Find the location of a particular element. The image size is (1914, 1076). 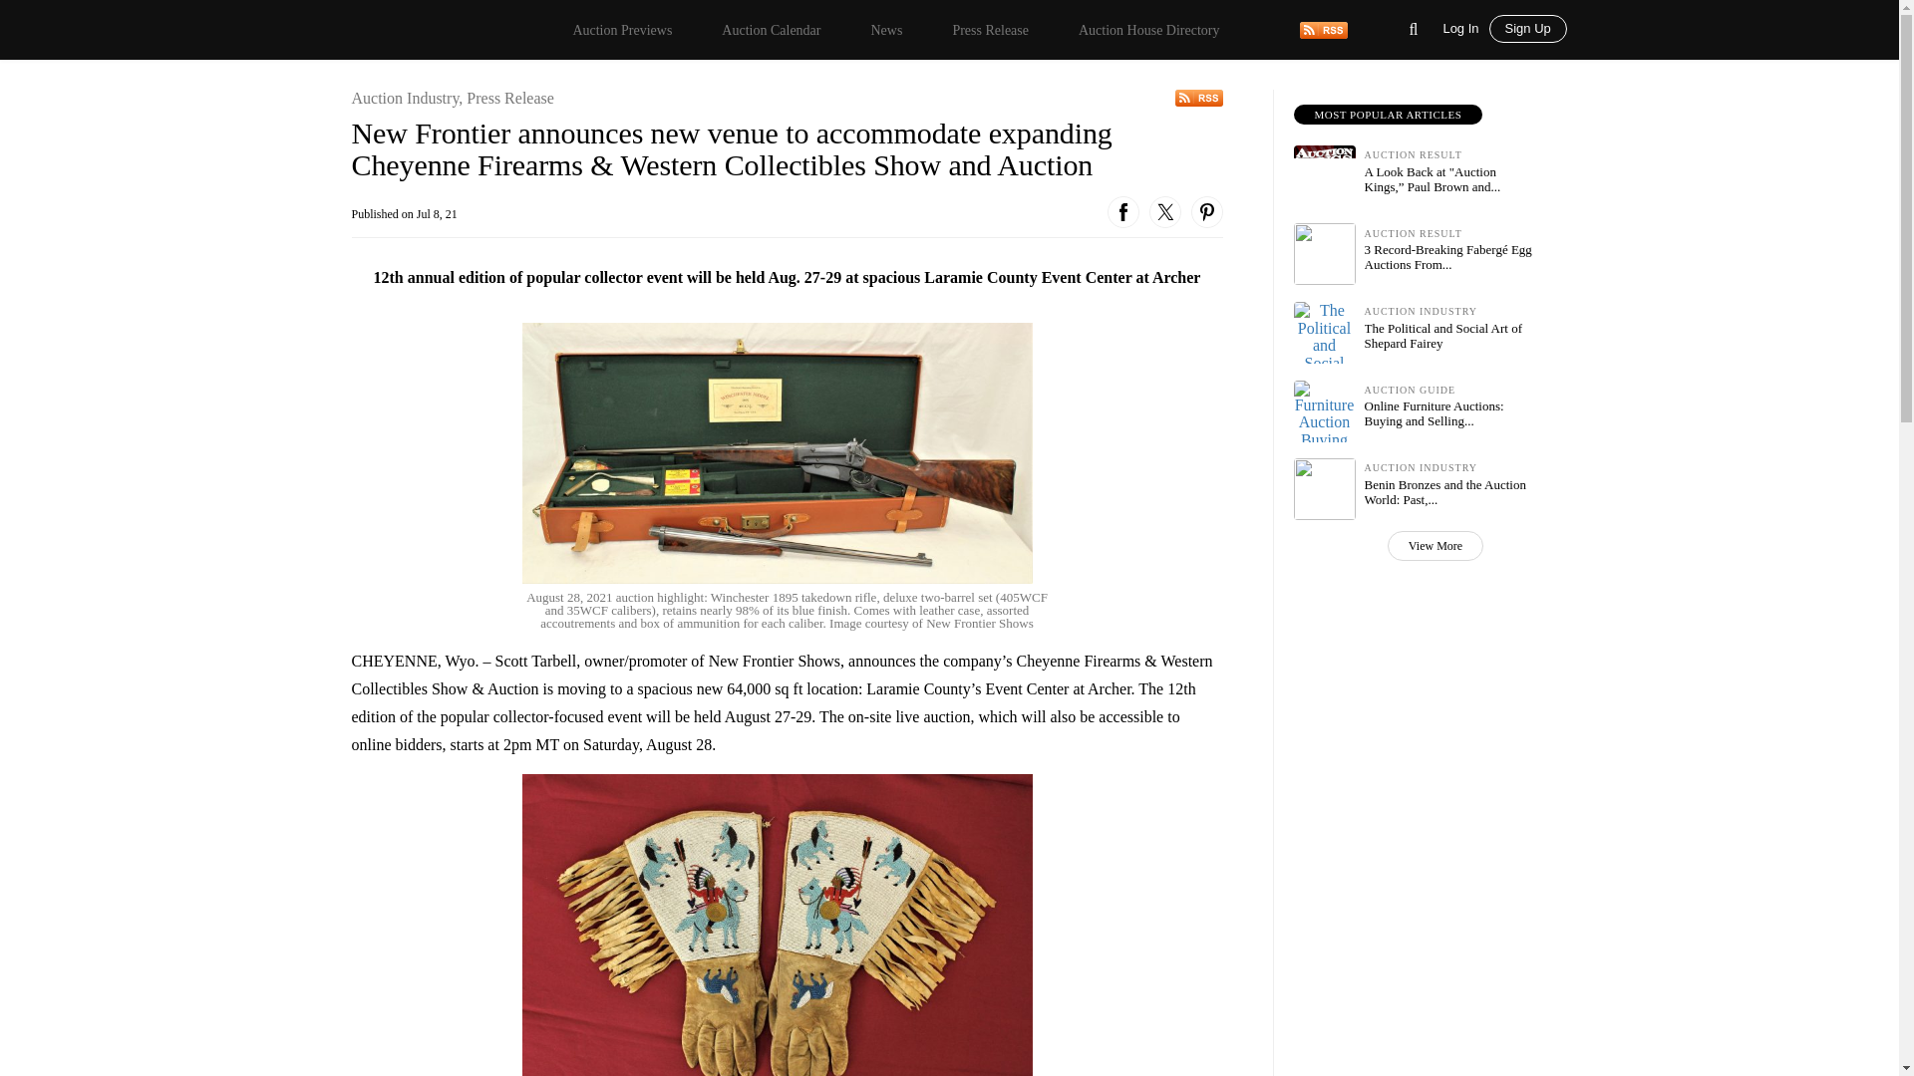

News is located at coordinates (885, 30).